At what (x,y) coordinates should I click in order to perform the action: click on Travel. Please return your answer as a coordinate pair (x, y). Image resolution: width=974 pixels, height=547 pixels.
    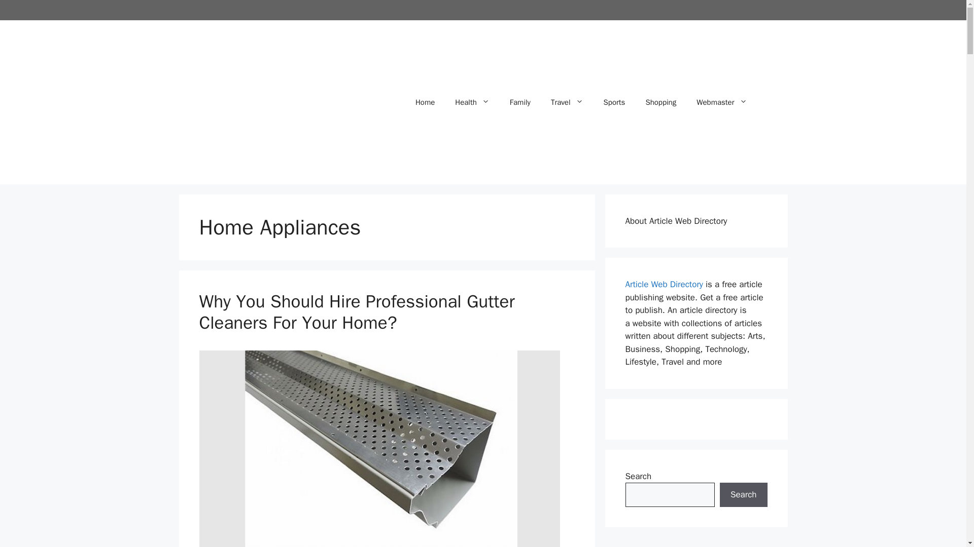
    Looking at the image, I should click on (567, 102).